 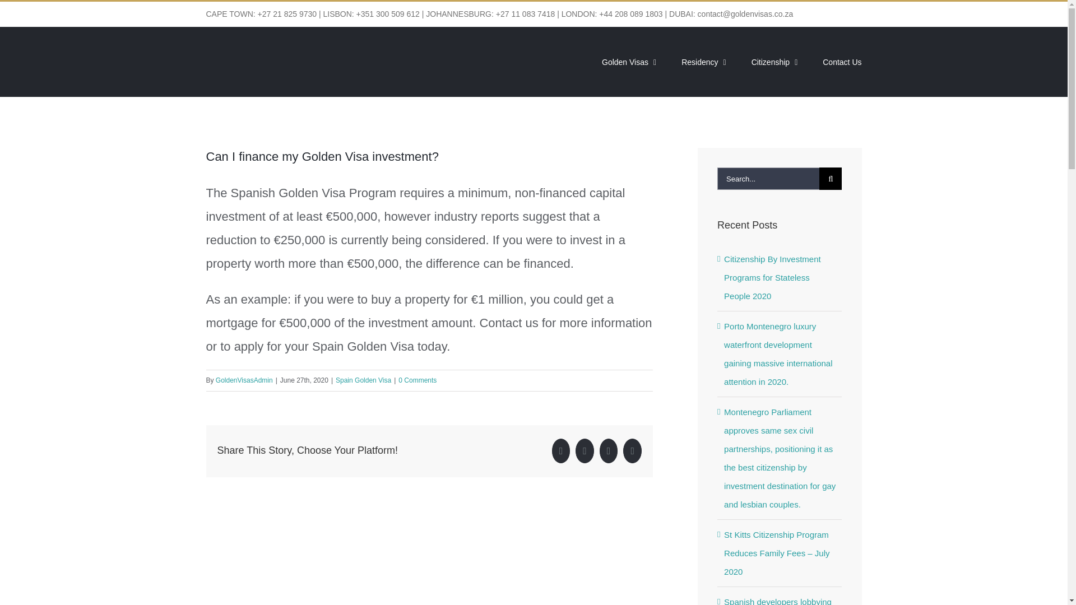 I want to click on Posts by GoldenVisasAdmin, so click(x=244, y=380).